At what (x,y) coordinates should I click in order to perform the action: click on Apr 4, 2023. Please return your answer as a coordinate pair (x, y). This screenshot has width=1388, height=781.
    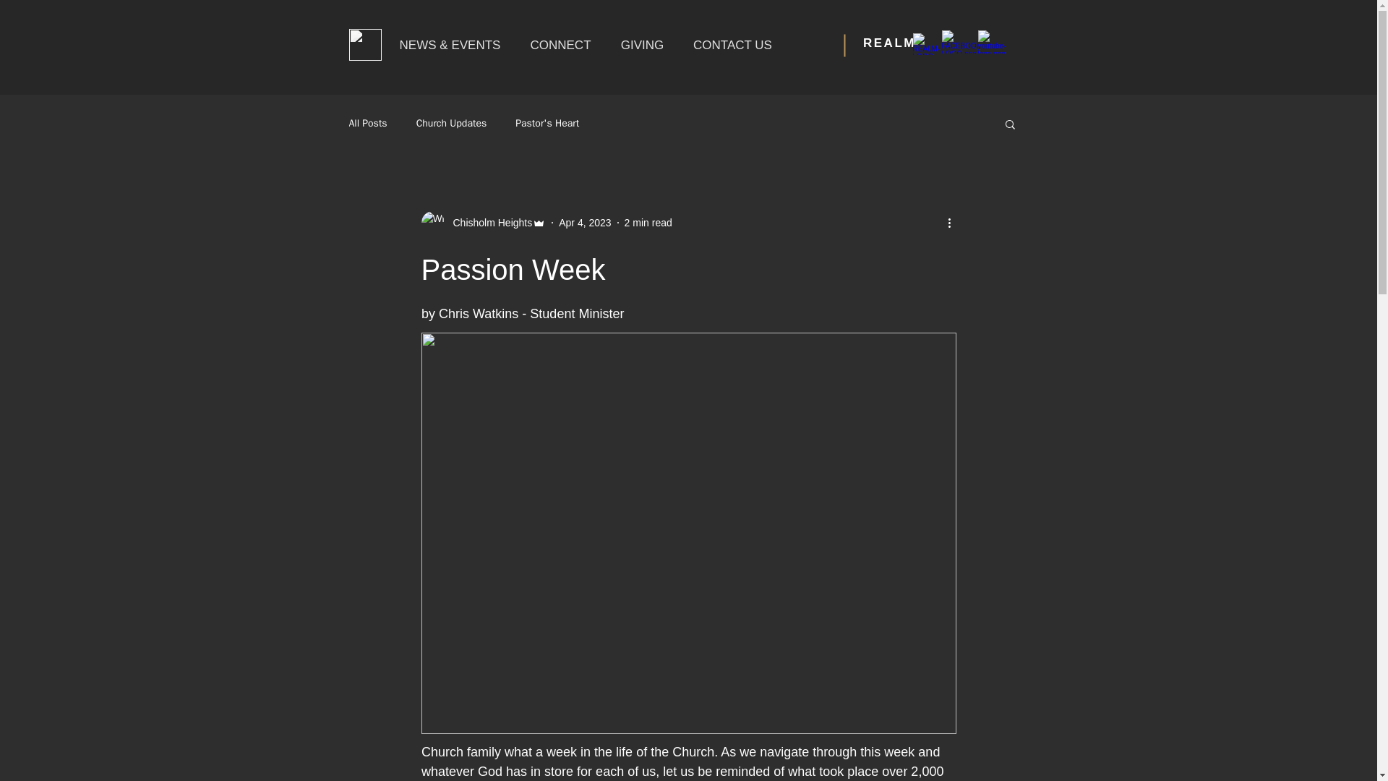
    Looking at the image, I should click on (584, 223).